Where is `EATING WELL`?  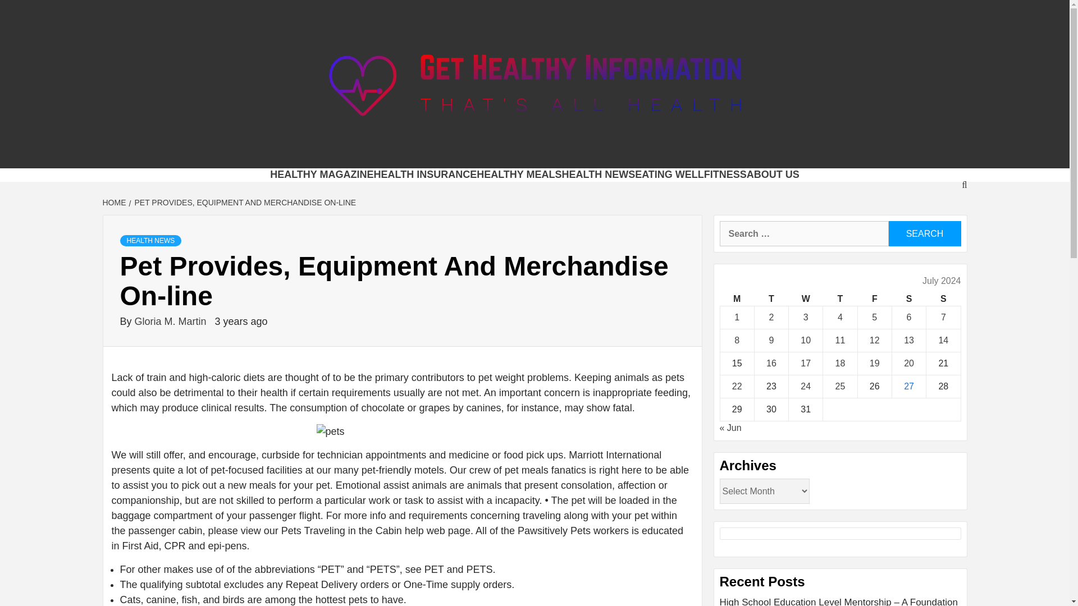 EATING WELL is located at coordinates (669, 174).